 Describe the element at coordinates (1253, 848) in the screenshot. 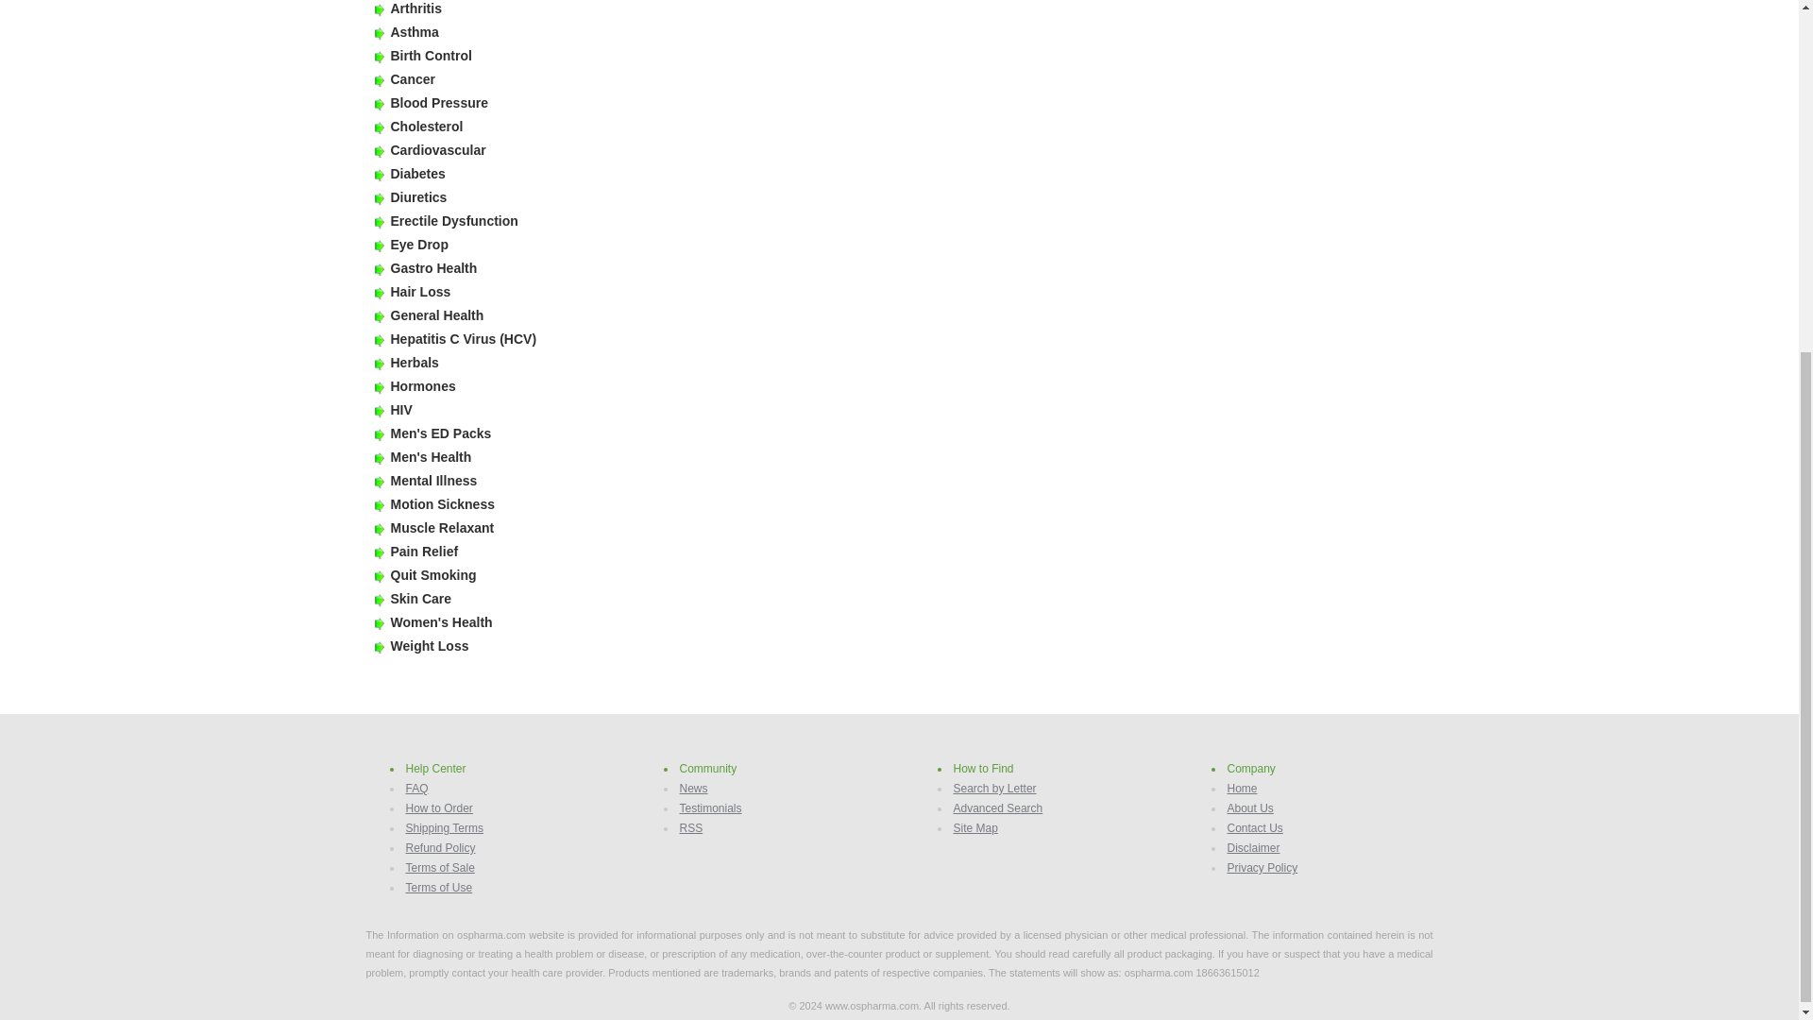

I see `Disclaimer` at that location.